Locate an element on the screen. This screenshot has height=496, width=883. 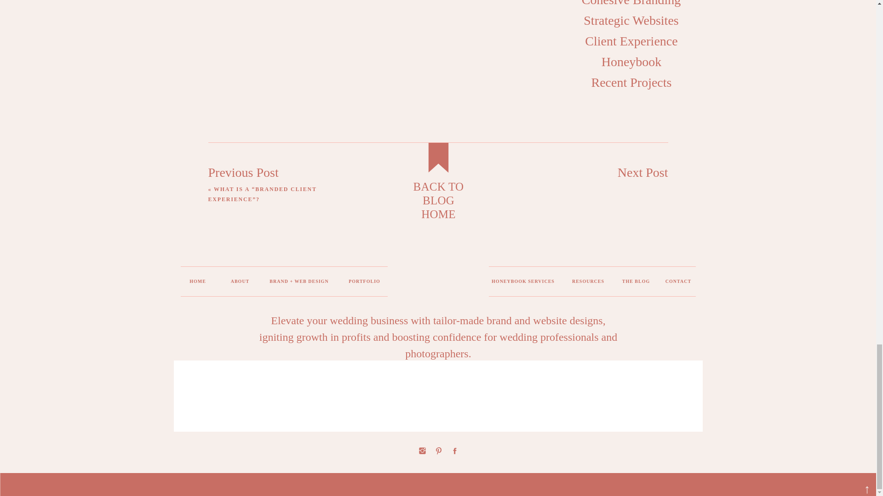
Cohesive Branding is located at coordinates (631, 2).